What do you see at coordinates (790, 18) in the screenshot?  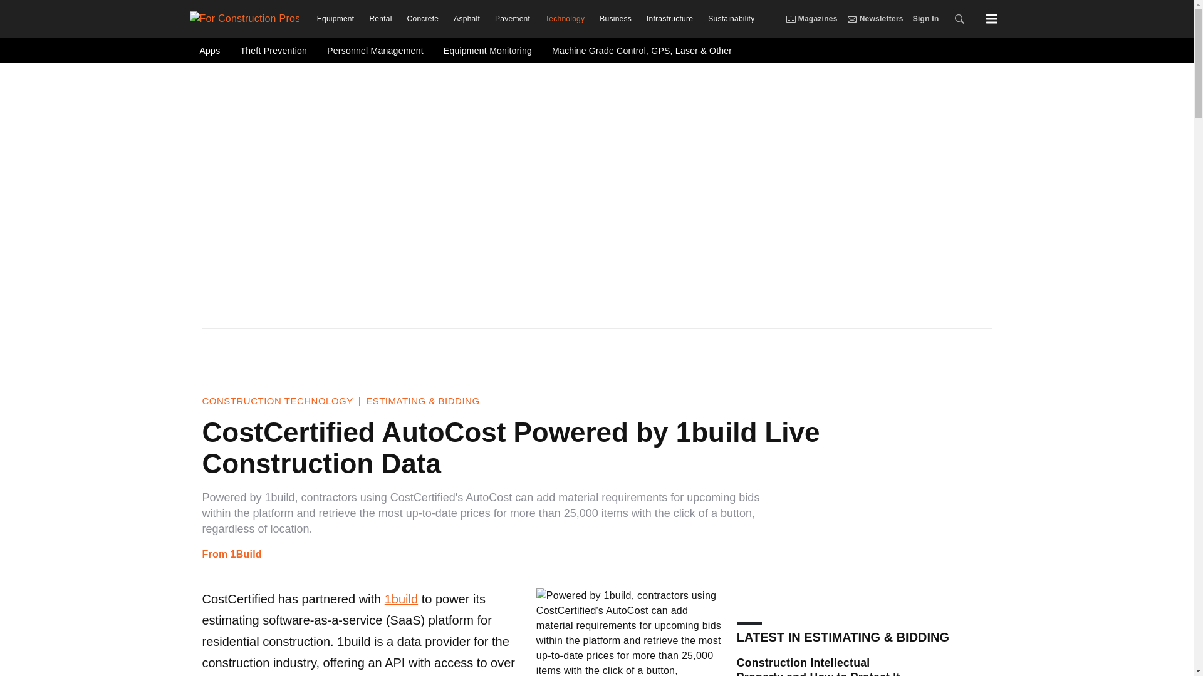 I see `Magazines` at bounding box center [790, 18].